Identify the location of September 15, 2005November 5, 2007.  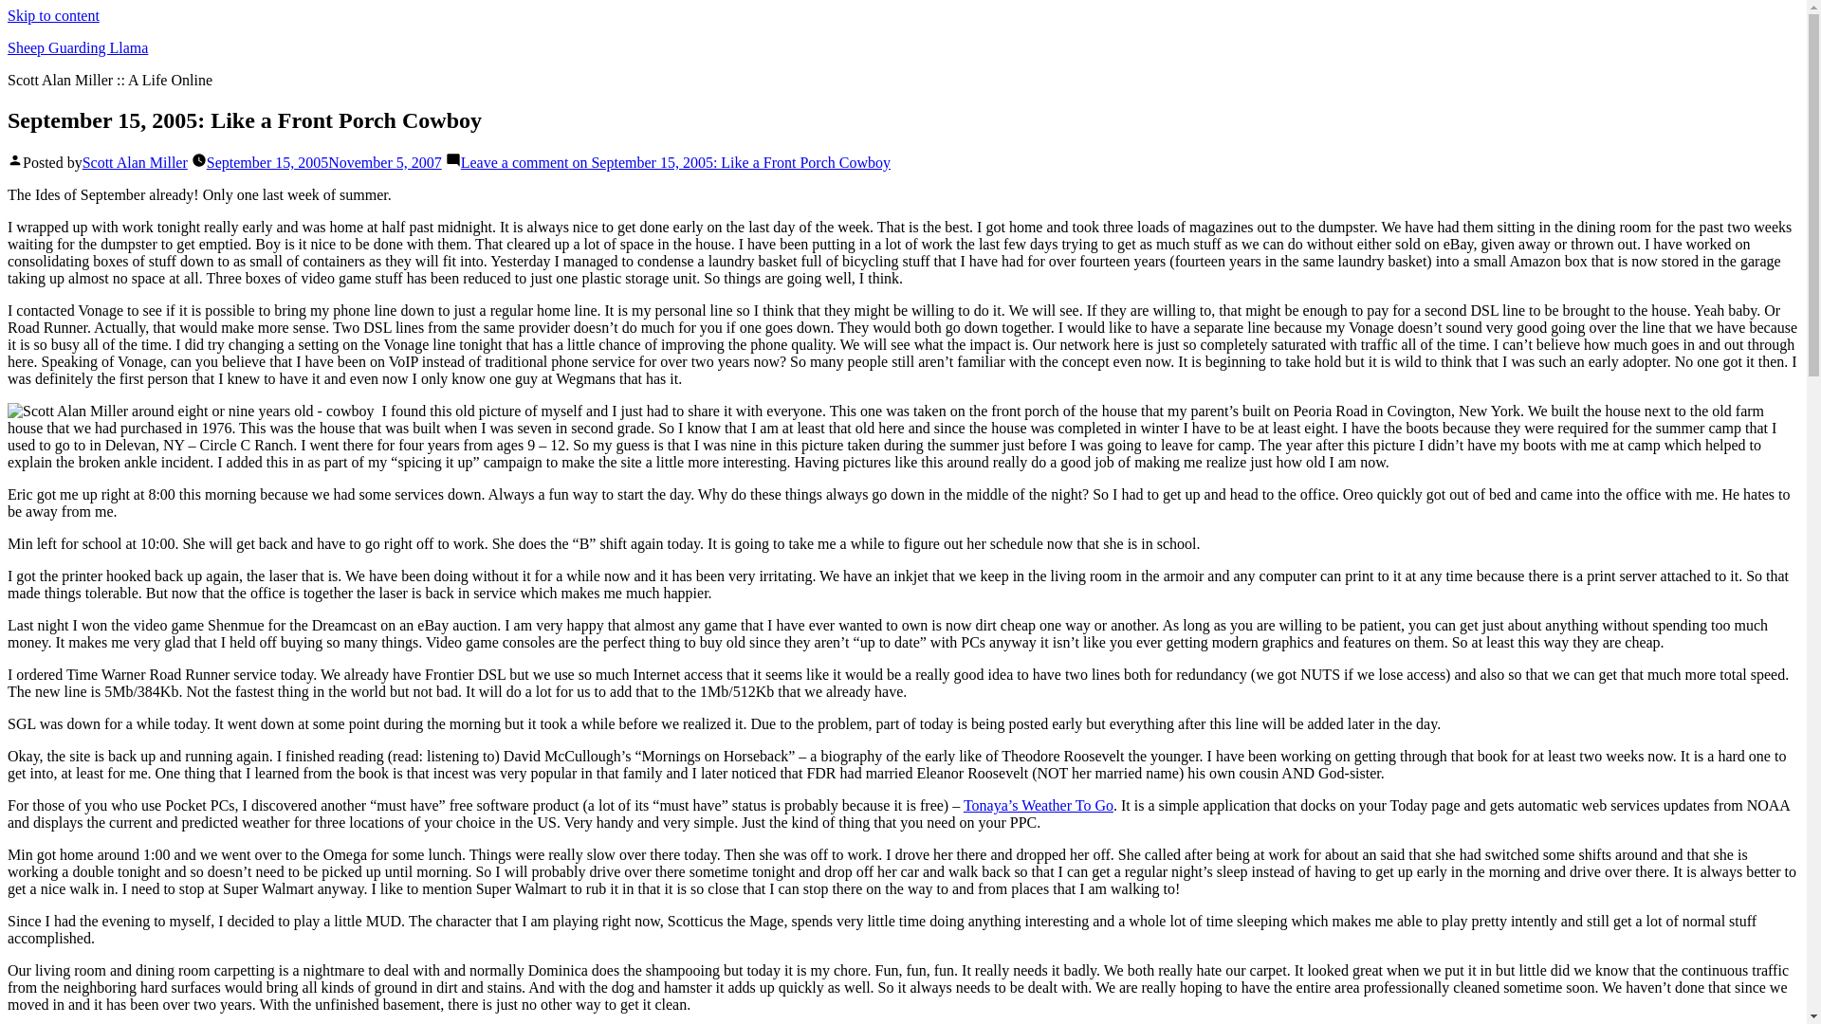
(324, 163).